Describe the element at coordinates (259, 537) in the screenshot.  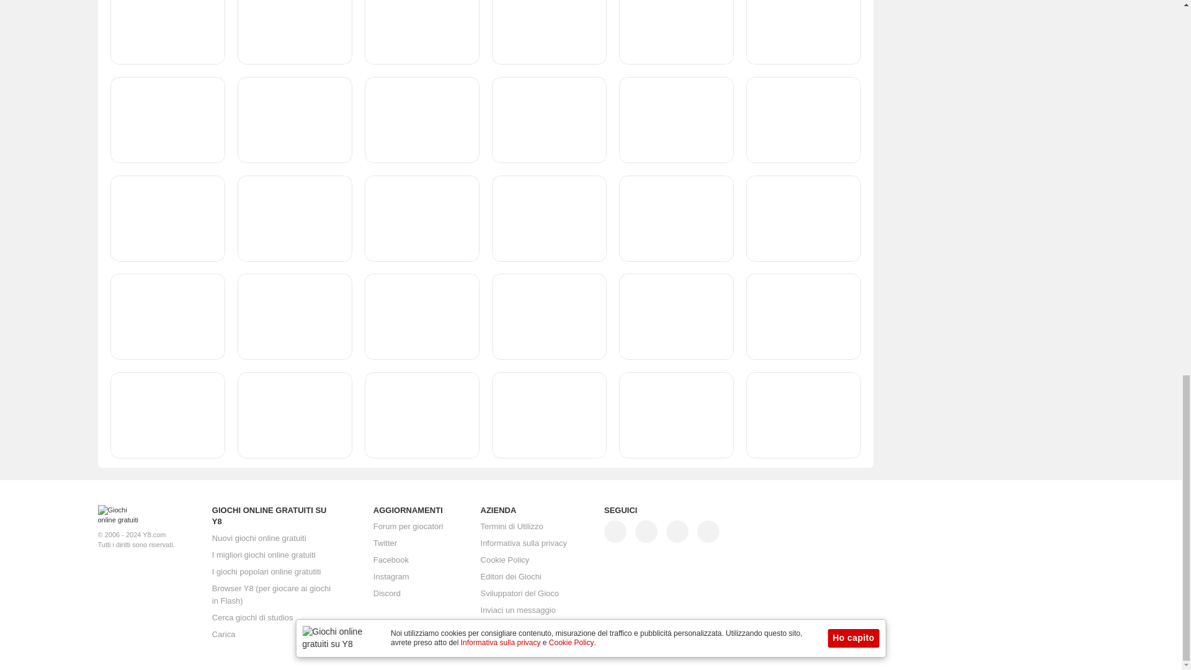
I see `Sii il primo a giocare ai nuovi giochi online gratuiti!` at that location.